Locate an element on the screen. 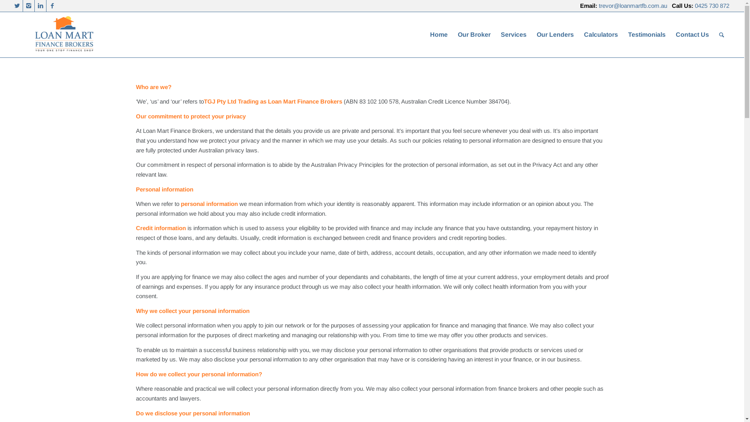 The width and height of the screenshot is (750, 422). Testimonials is located at coordinates (647, 35).